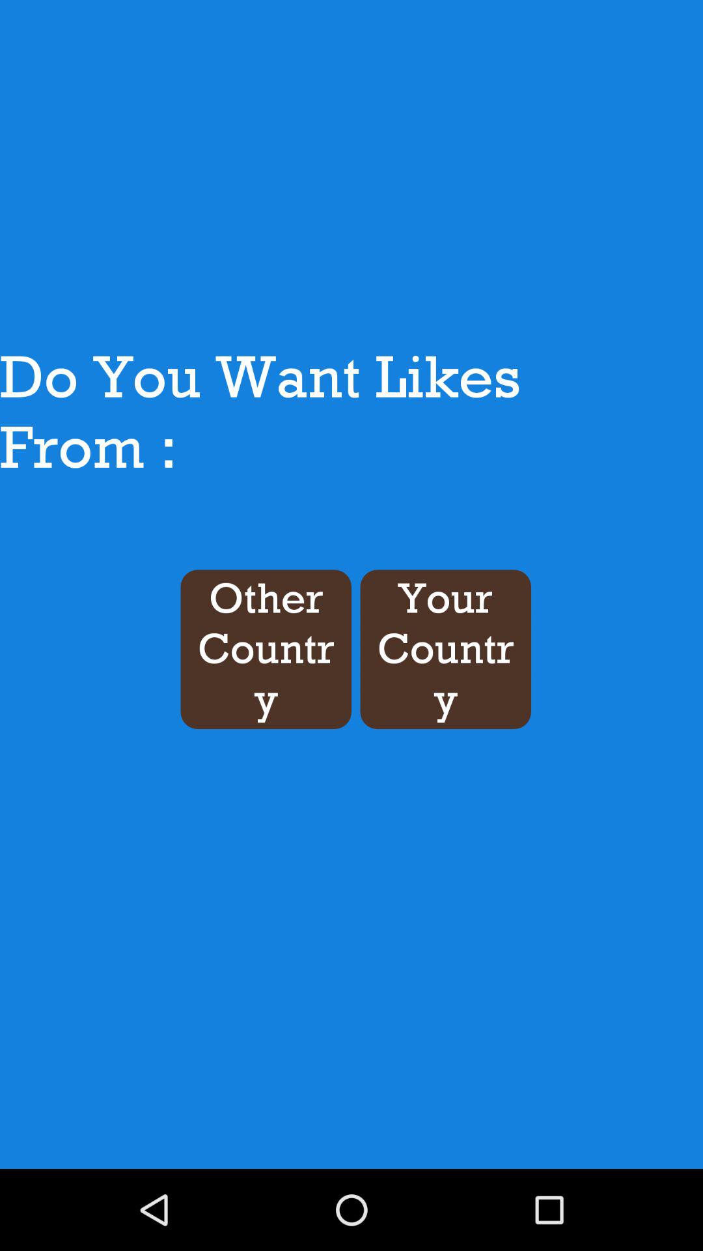 The image size is (703, 1251). What do you see at coordinates (445, 649) in the screenshot?
I see `select the item below do you want item` at bounding box center [445, 649].